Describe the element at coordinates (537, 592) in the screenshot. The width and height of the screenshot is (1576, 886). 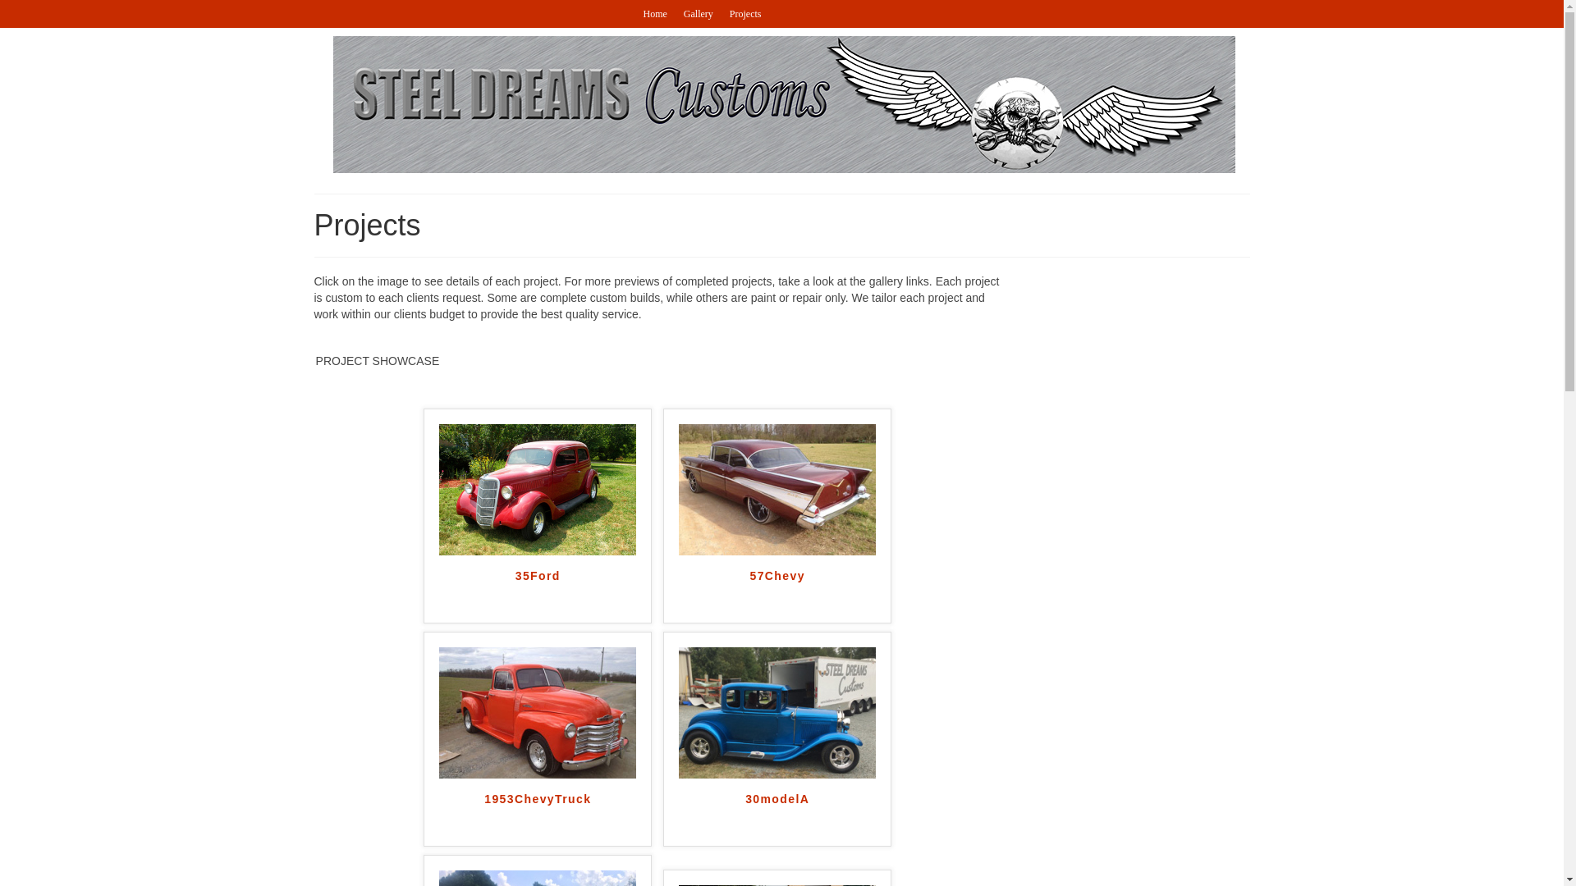
I see `35Ford` at that location.